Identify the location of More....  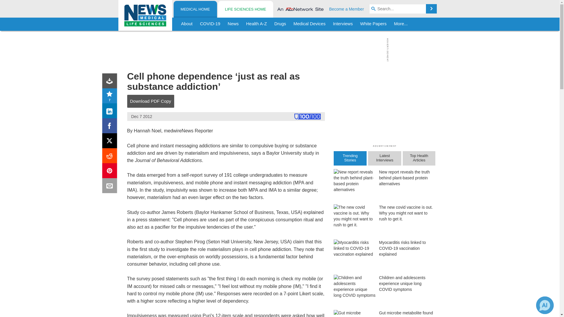
(401, 24).